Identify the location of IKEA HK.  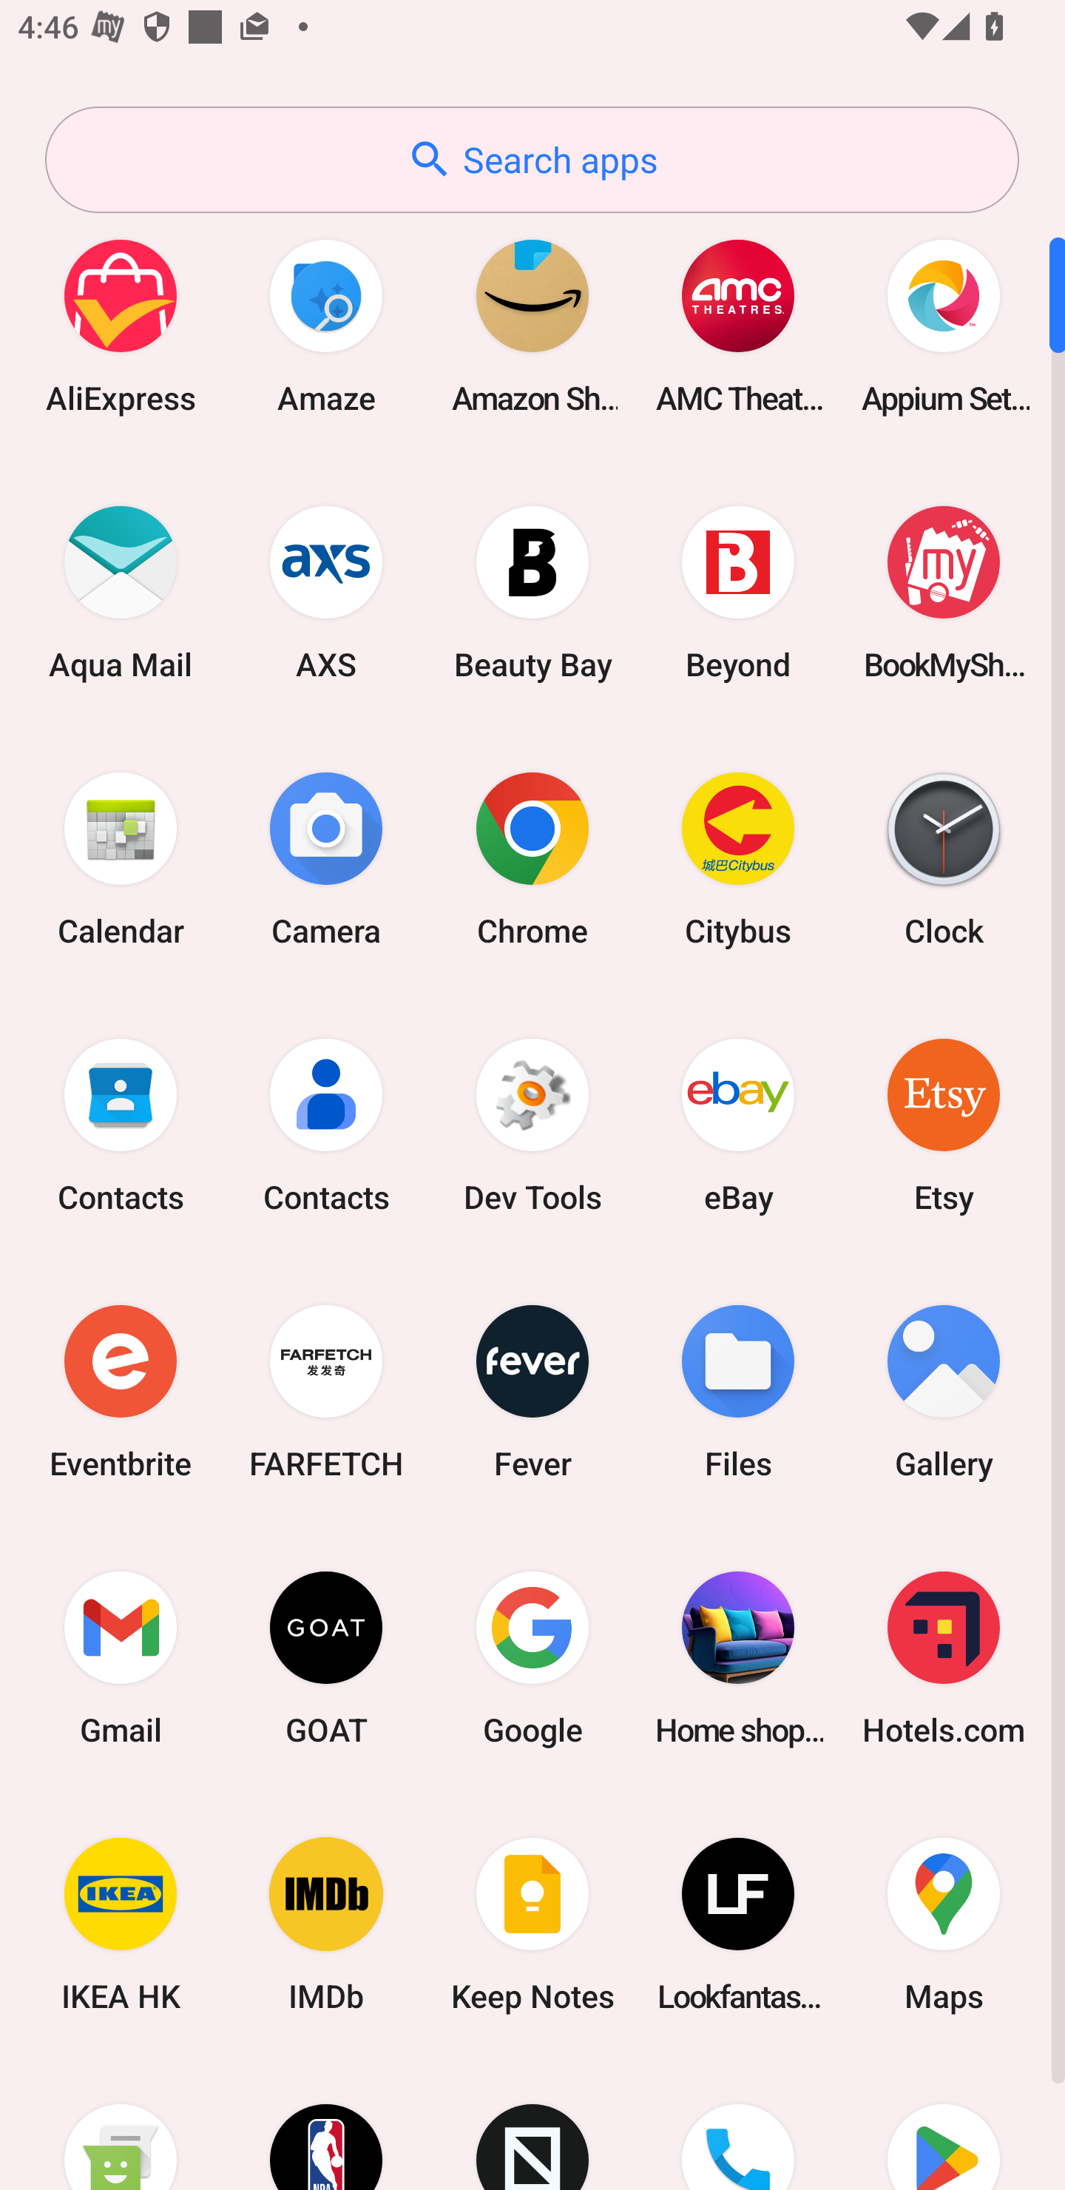
(121, 1925).